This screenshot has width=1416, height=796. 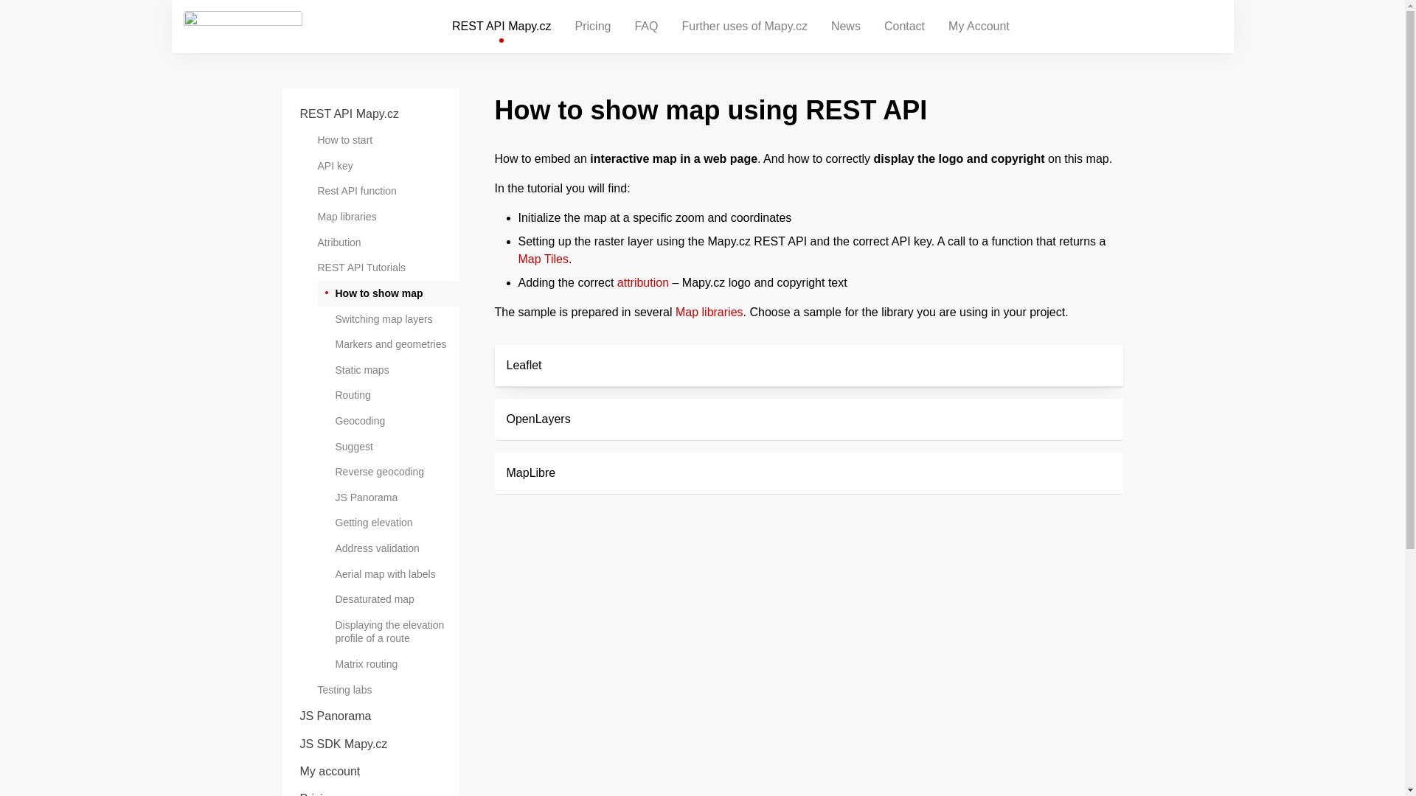 I want to click on Further uses of Mapy.cz, so click(x=743, y=27).